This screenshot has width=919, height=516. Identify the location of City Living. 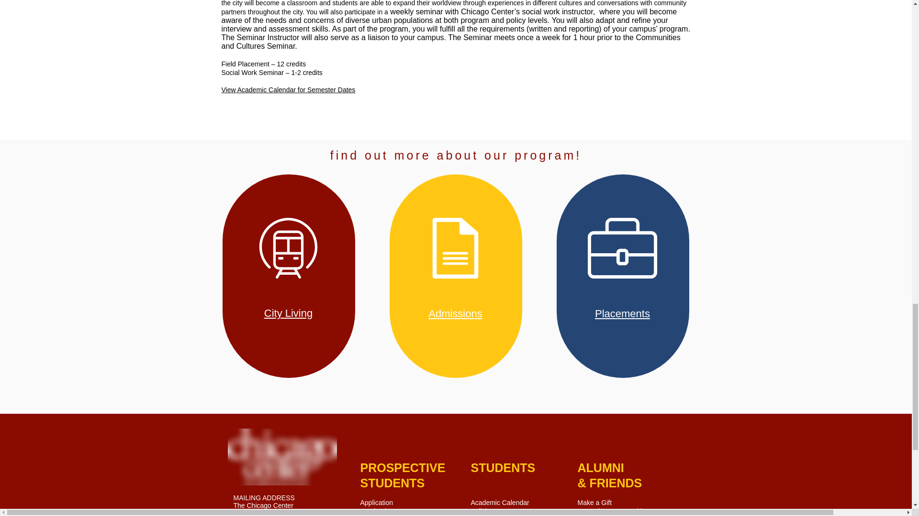
(288, 313).